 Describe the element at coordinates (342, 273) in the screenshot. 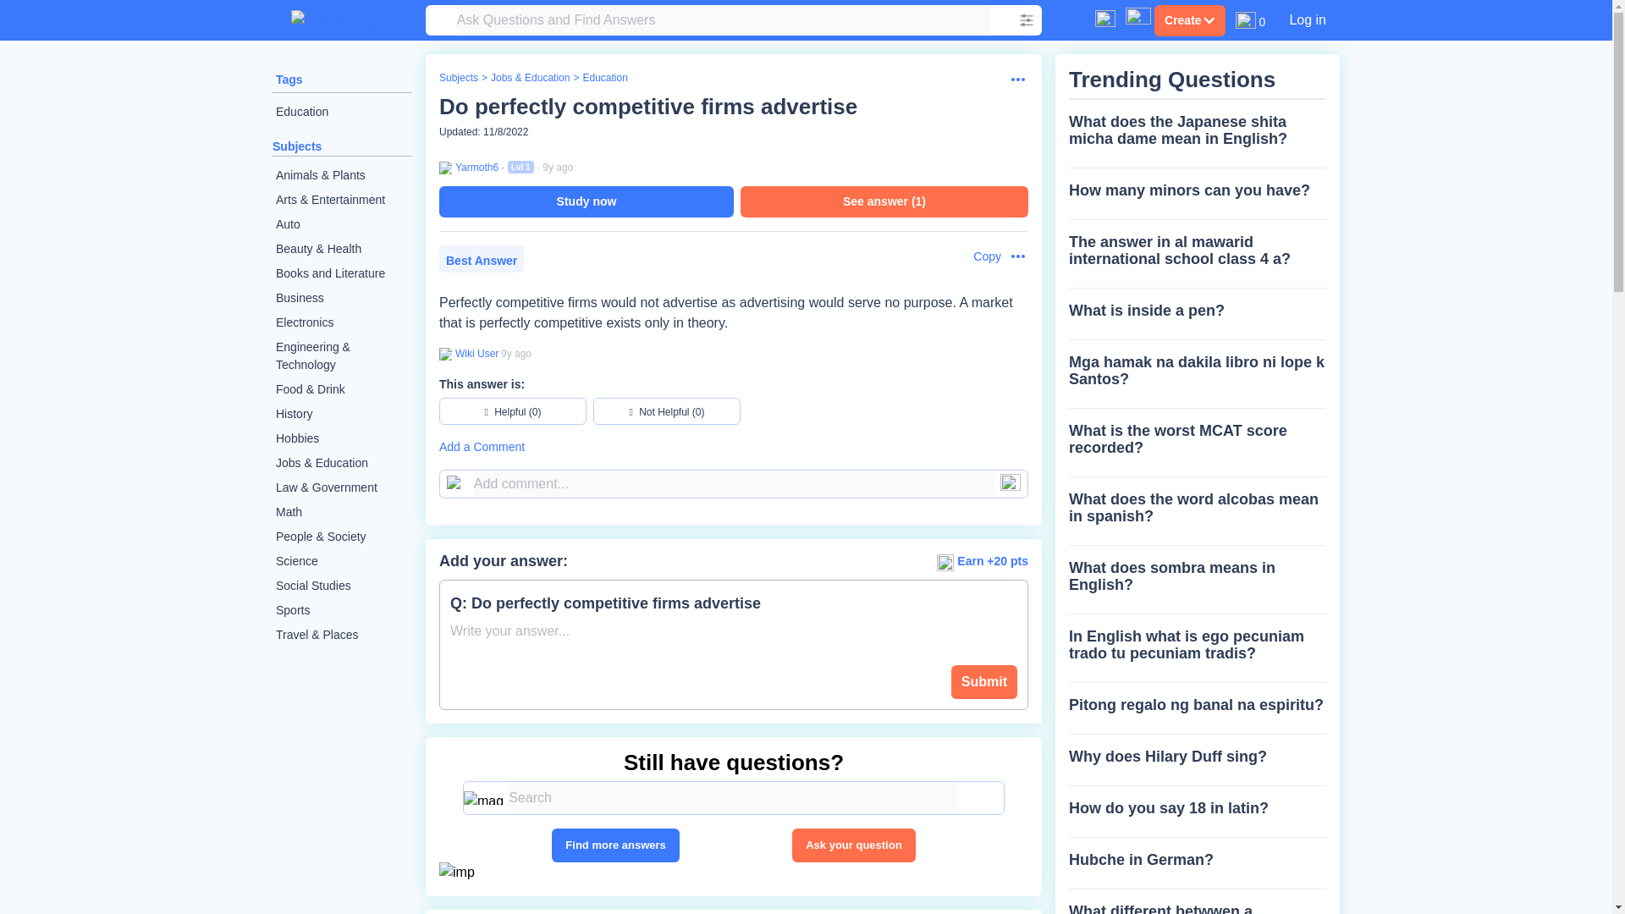

I see `Books and Literature` at that location.